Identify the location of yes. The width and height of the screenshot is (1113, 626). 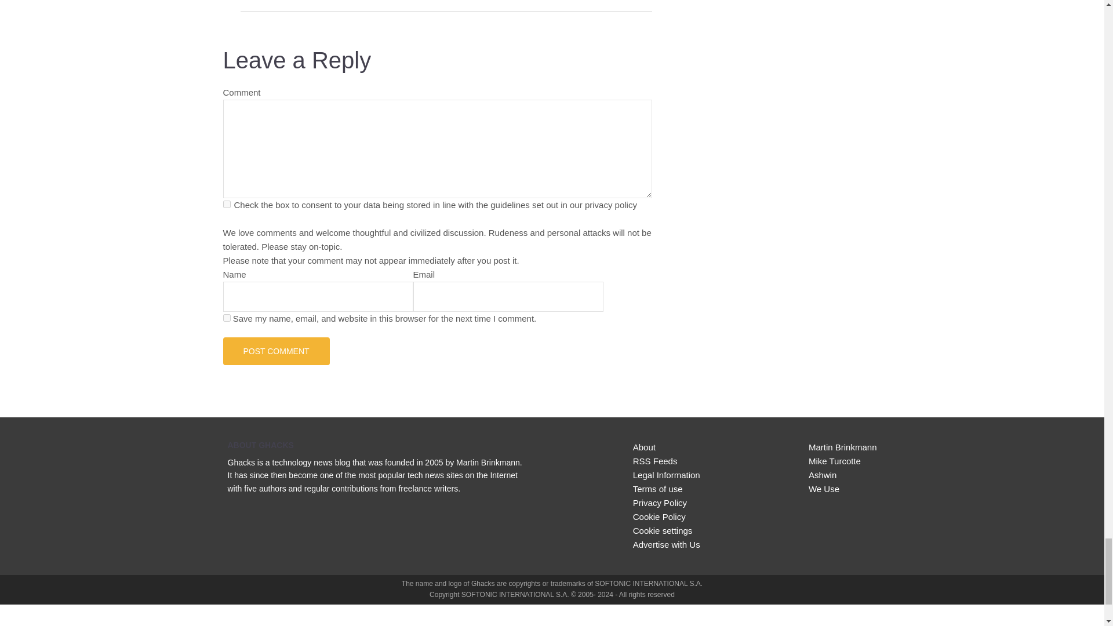
(226, 318).